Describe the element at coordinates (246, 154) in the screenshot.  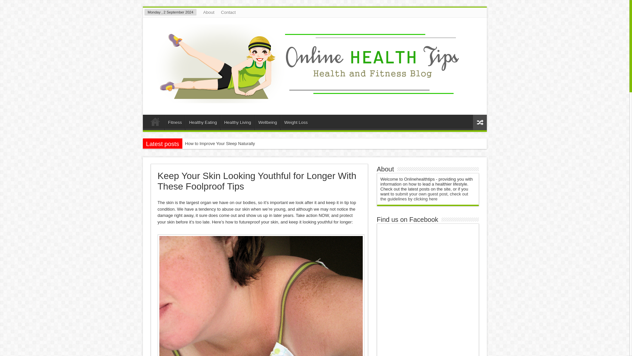
I see `The Best Weekend Activities for Active Recovery` at that location.